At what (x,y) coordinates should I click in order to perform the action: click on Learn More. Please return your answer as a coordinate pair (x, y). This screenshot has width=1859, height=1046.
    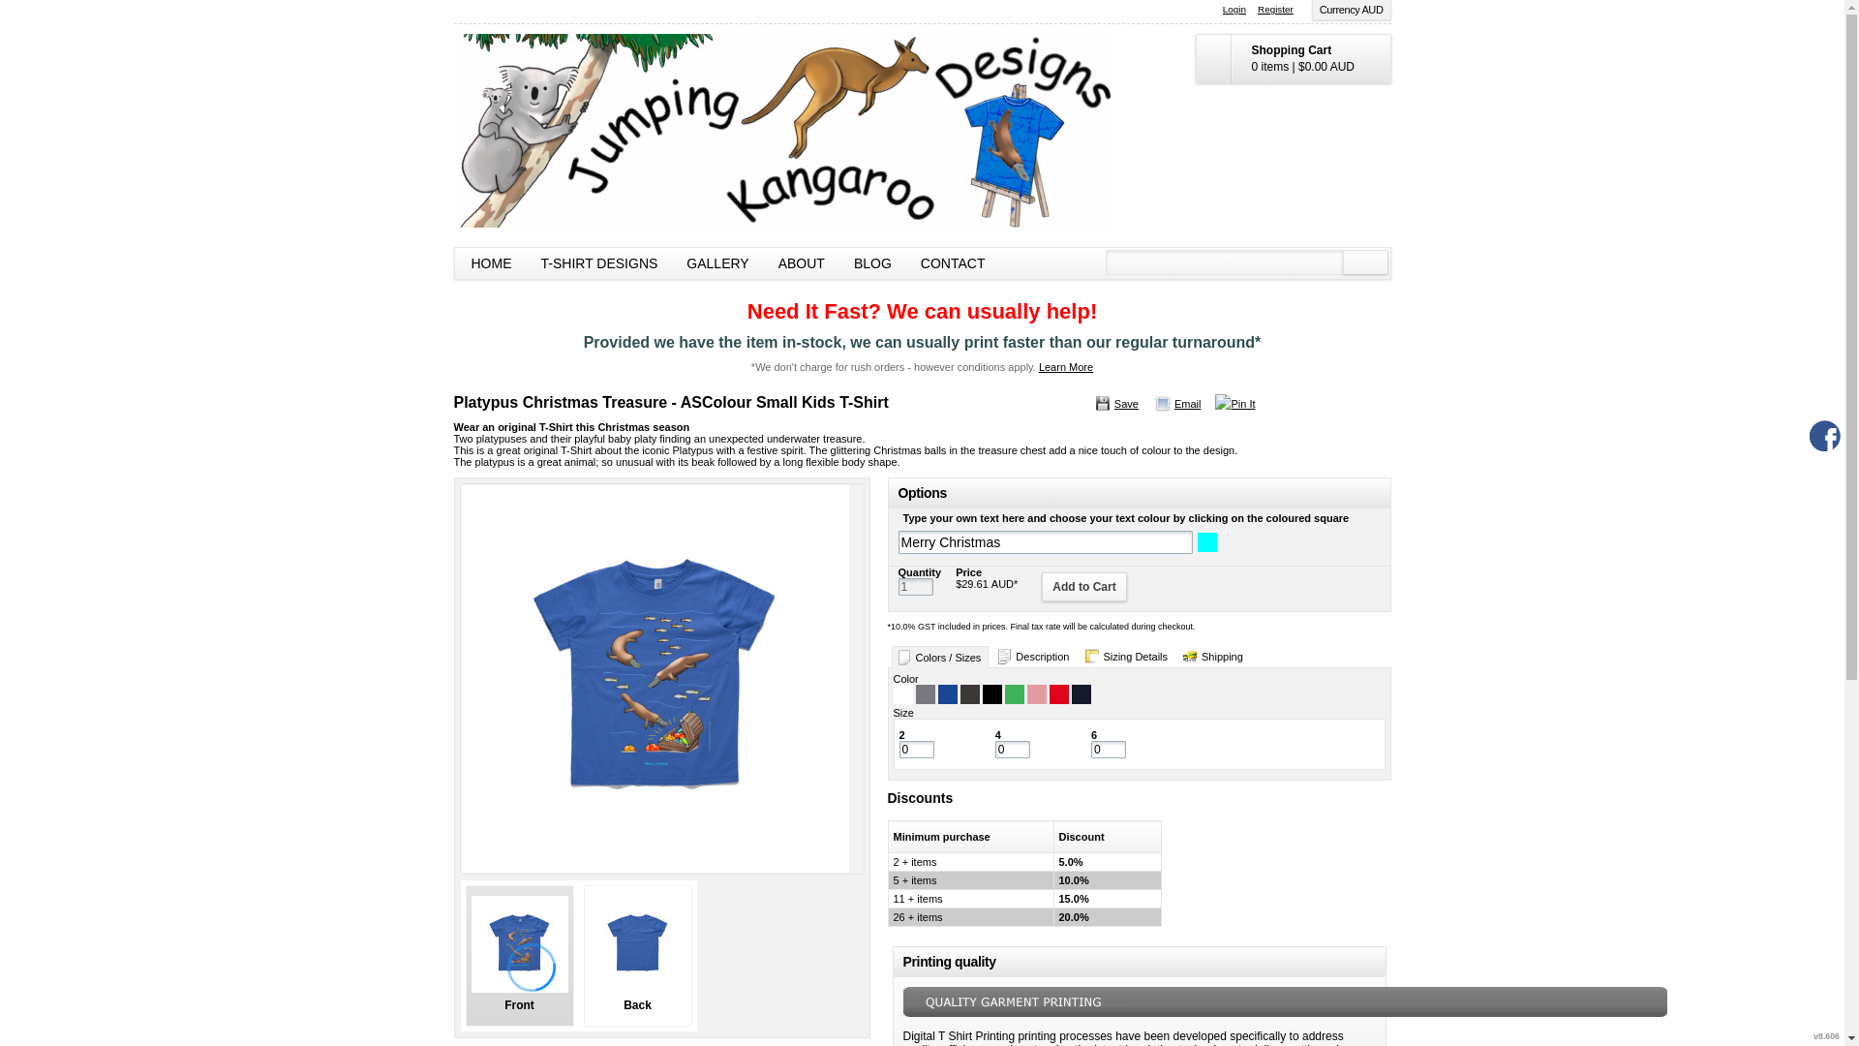
    Looking at the image, I should click on (1066, 366).